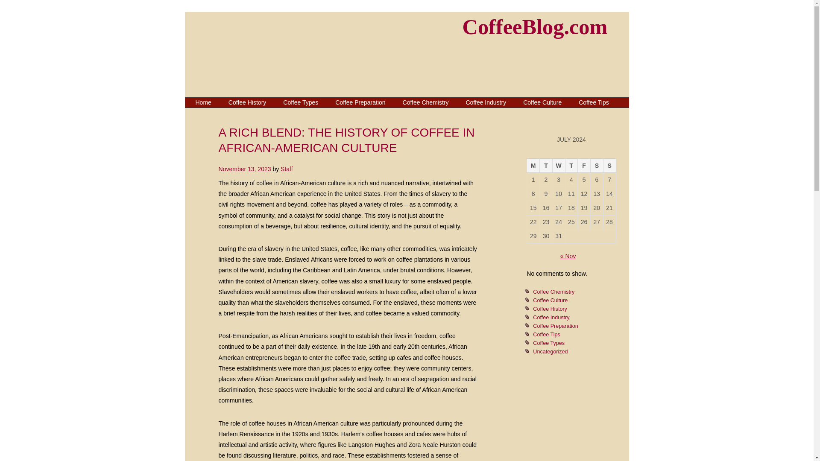 Image resolution: width=820 pixels, height=461 pixels. What do you see at coordinates (549, 343) in the screenshot?
I see `Coffee Types` at bounding box center [549, 343].